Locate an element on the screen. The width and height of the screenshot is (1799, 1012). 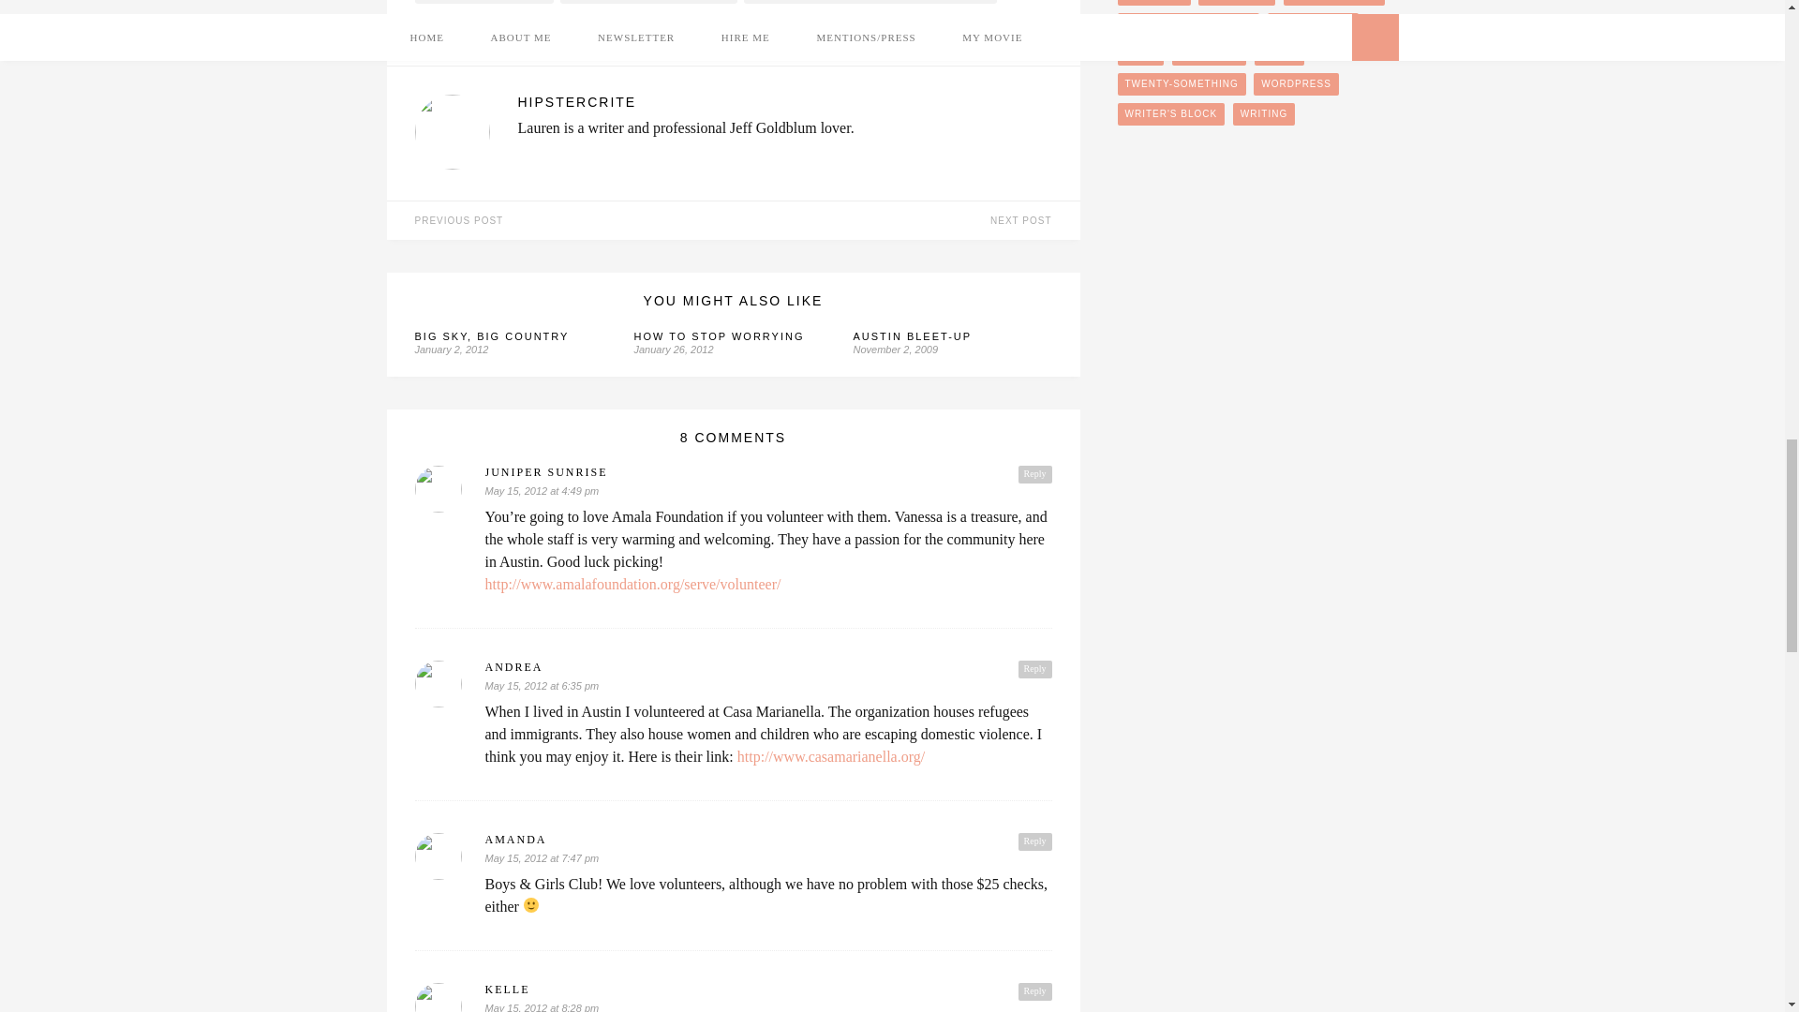
VOLUNTEERING IN AUSTIN is located at coordinates (648, 2).